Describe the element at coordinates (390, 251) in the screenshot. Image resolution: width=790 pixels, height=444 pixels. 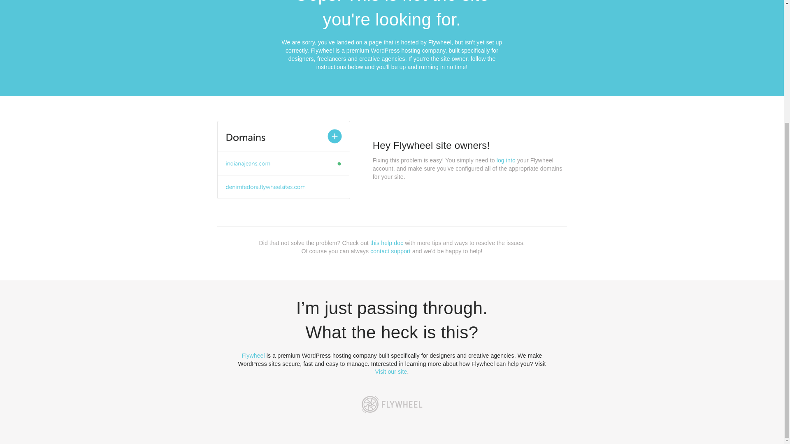
I see `contact support` at that location.